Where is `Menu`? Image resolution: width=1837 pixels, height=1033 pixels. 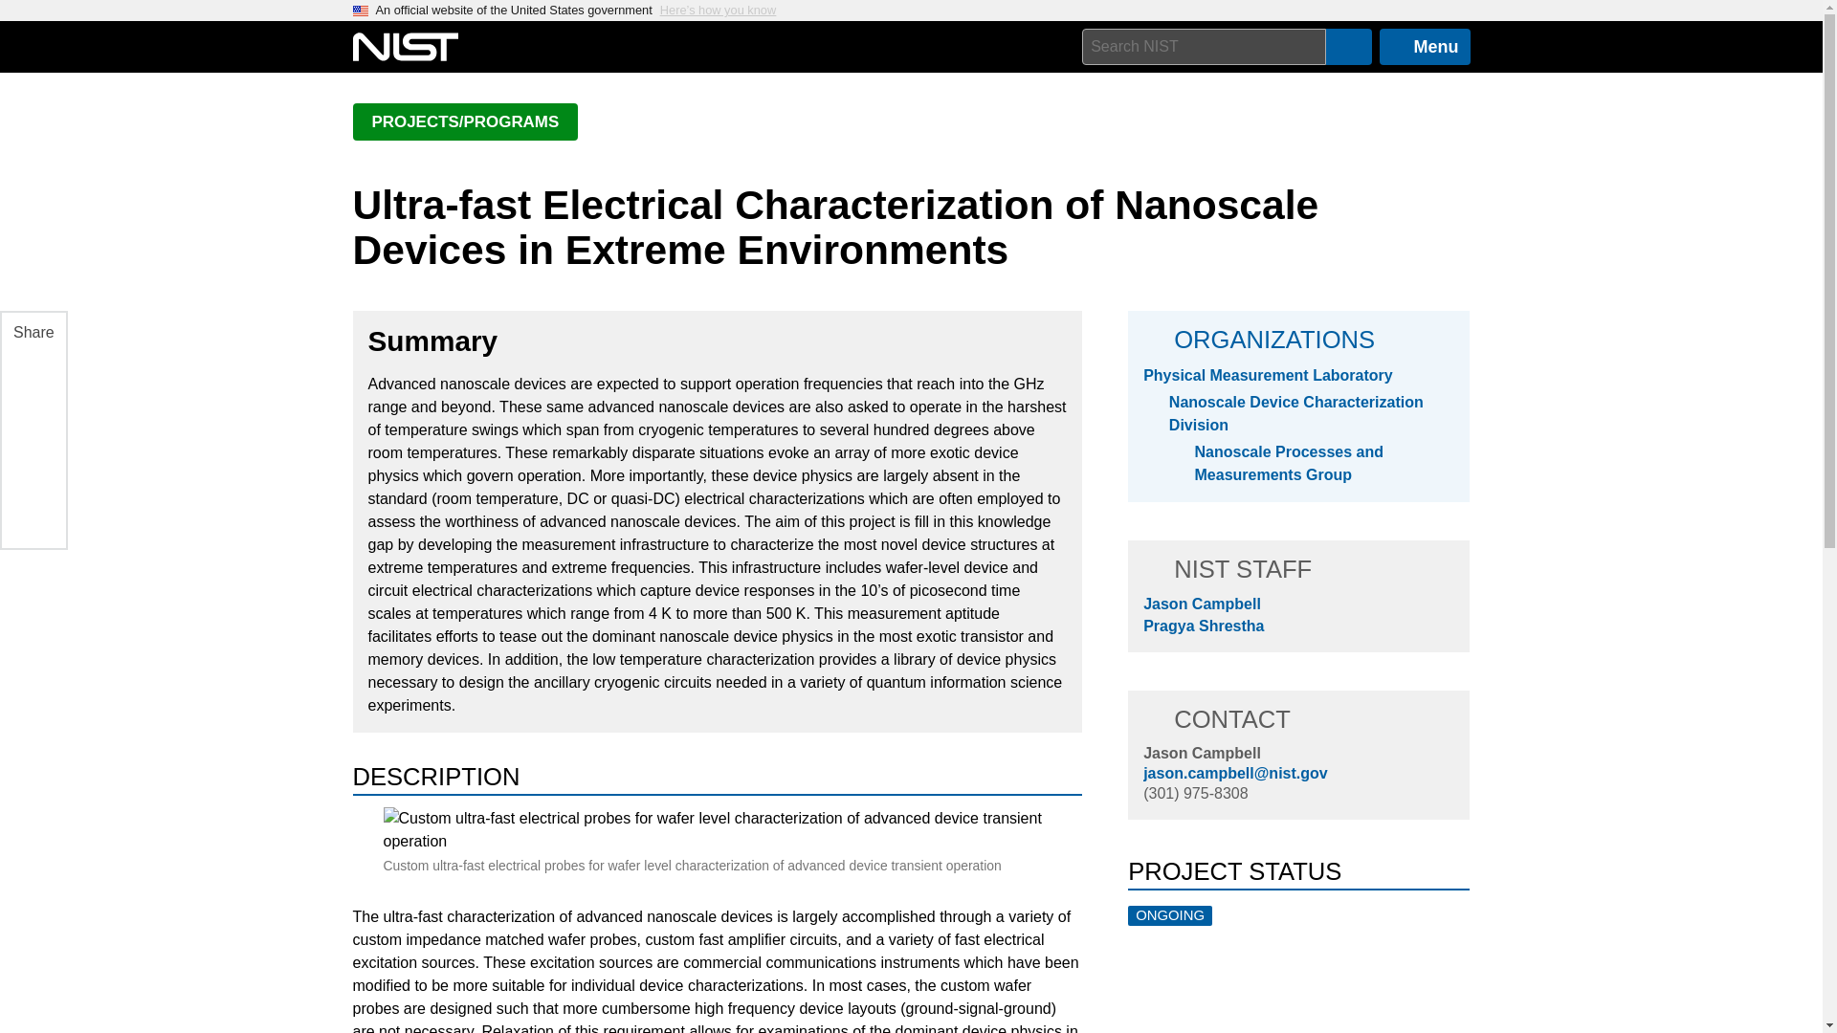 Menu is located at coordinates (1425, 47).